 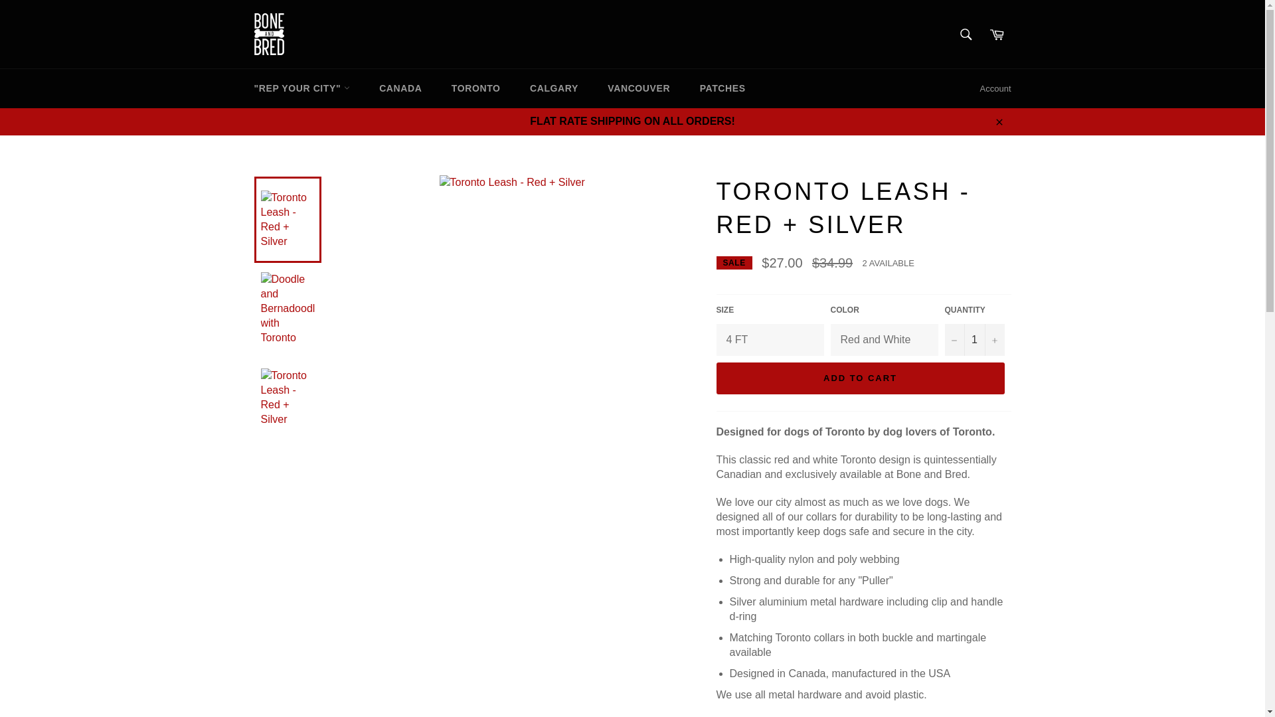 I want to click on TORONTO, so click(x=475, y=88).